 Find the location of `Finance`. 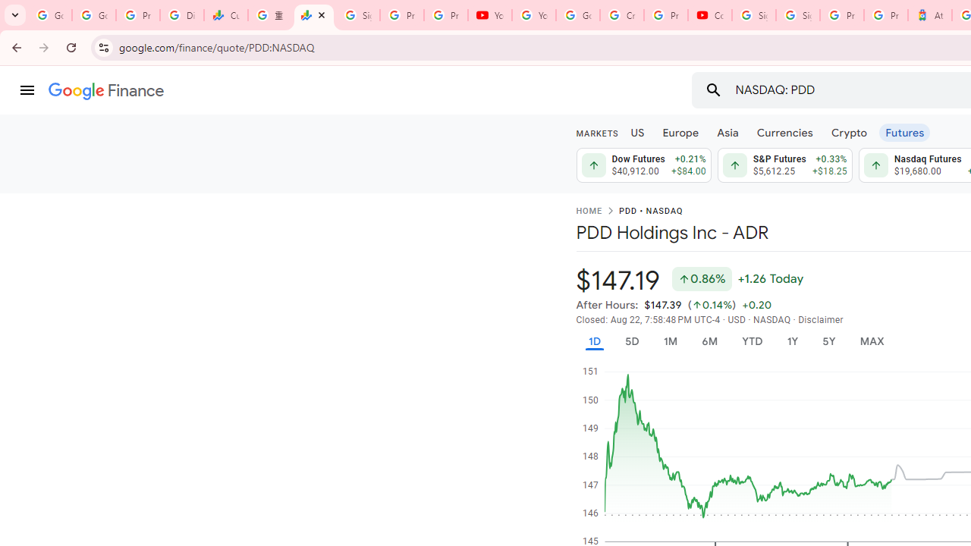

Finance is located at coordinates (106, 91).